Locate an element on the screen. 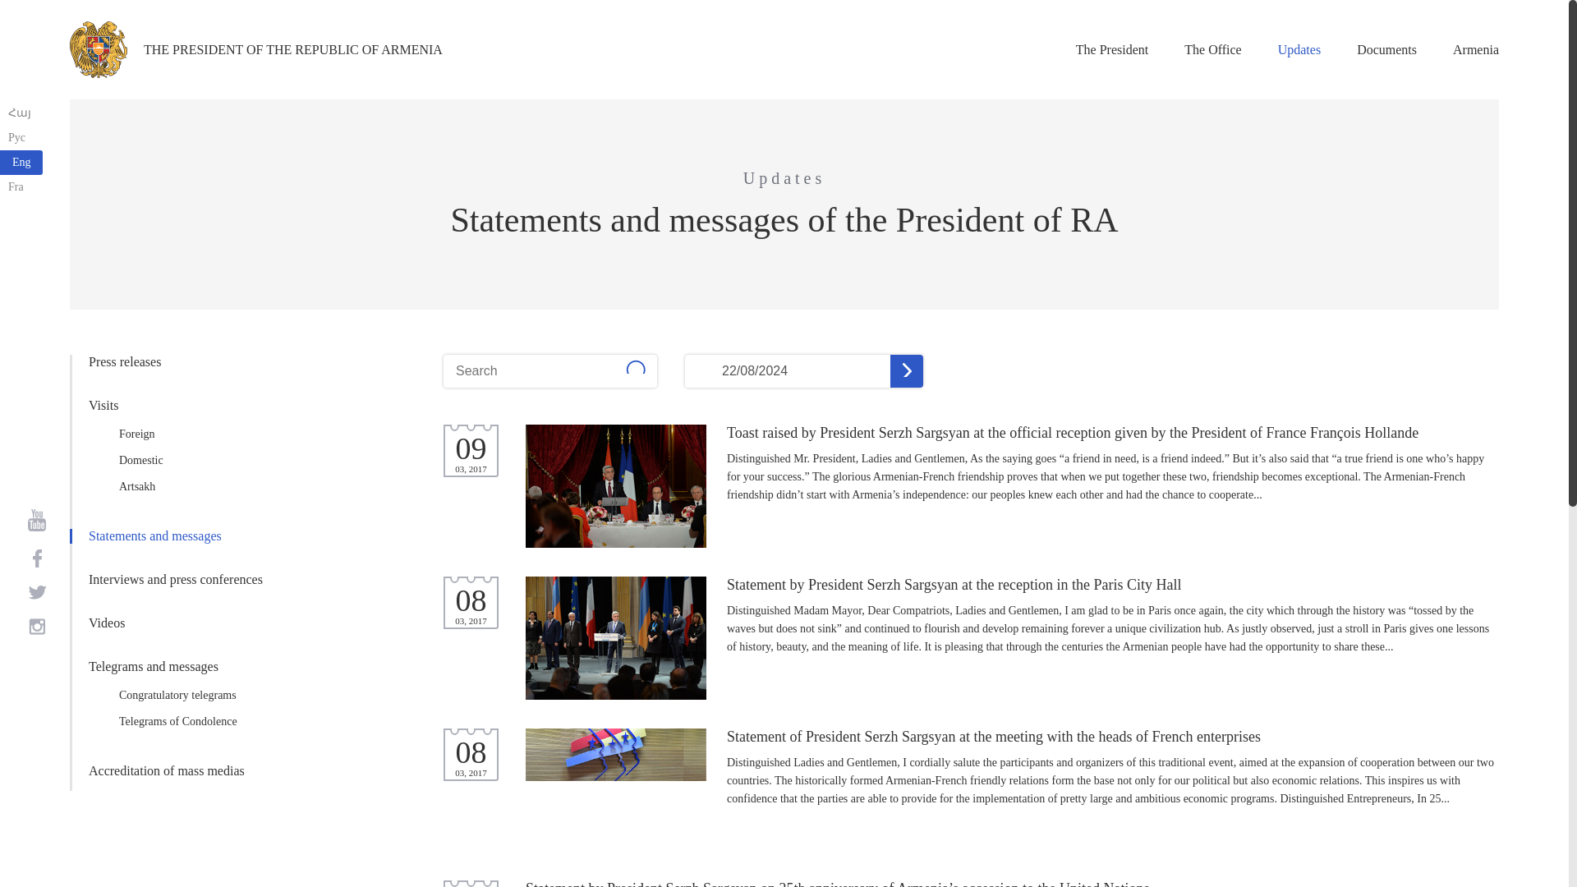 Image resolution: width=1577 pixels, height=887 pixels. The President is located at coordinates (1111, 49).